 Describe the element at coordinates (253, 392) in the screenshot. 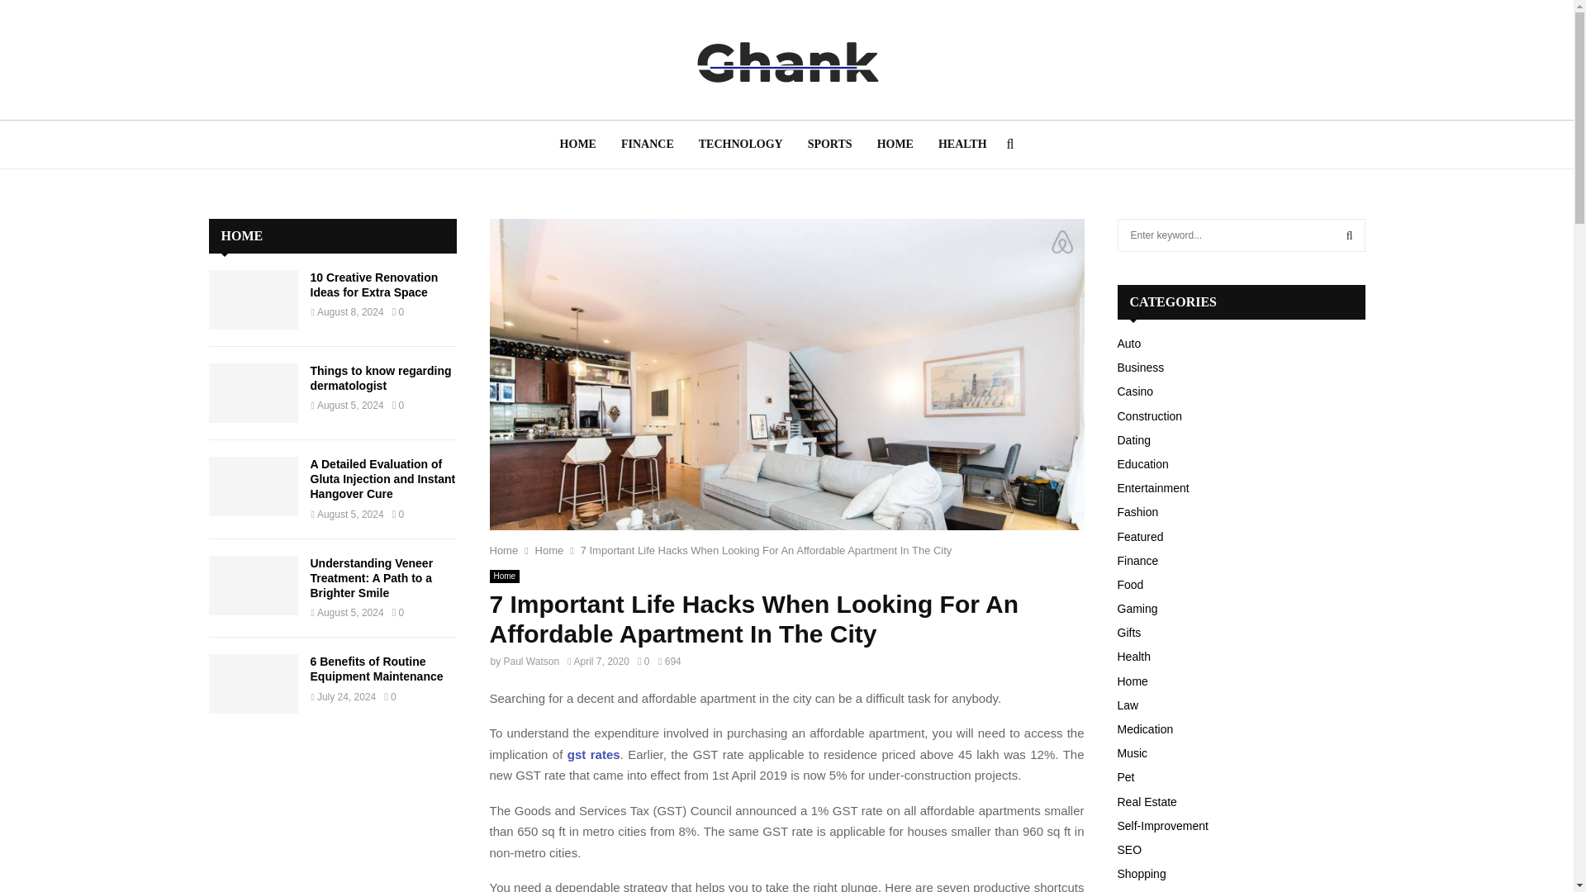

I see `Things to know regarding dermatologist` at that location.